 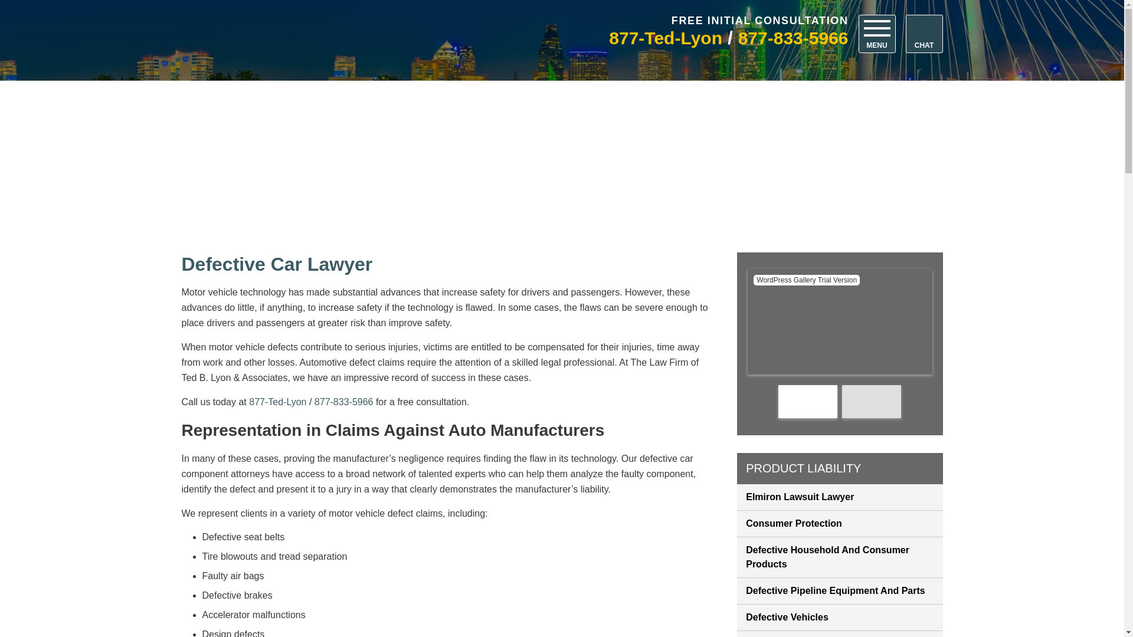 I want to click on 877-833-5966, so click(x=793, y=38).